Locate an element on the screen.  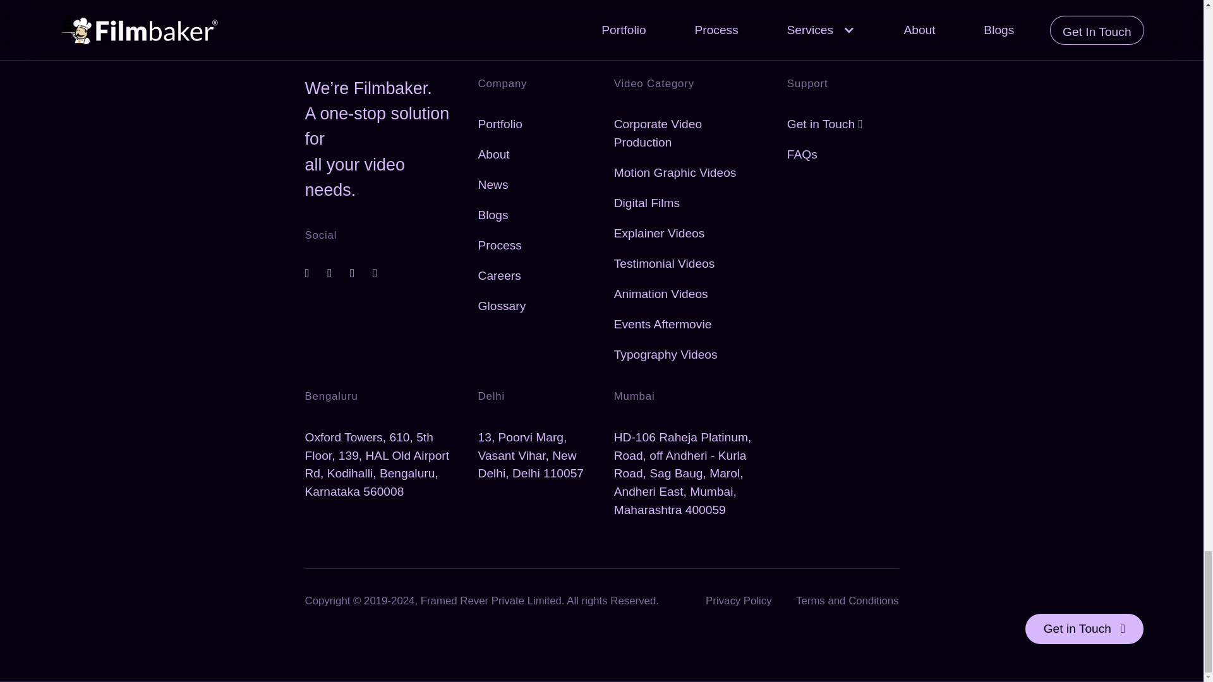
About is located at coordinates (499, 155).